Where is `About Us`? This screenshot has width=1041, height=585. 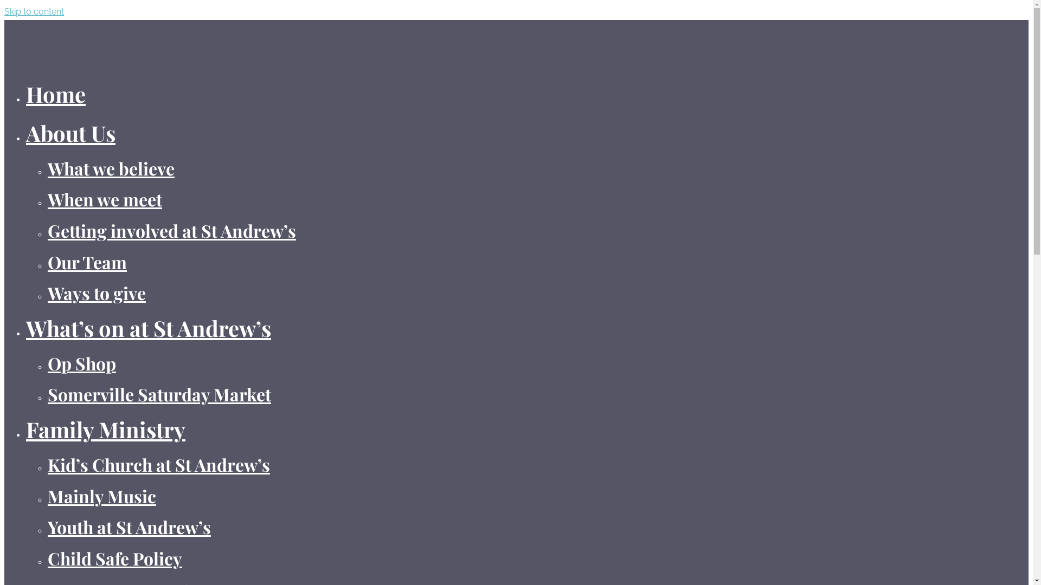
About Us is located at coordinates (70, 133).